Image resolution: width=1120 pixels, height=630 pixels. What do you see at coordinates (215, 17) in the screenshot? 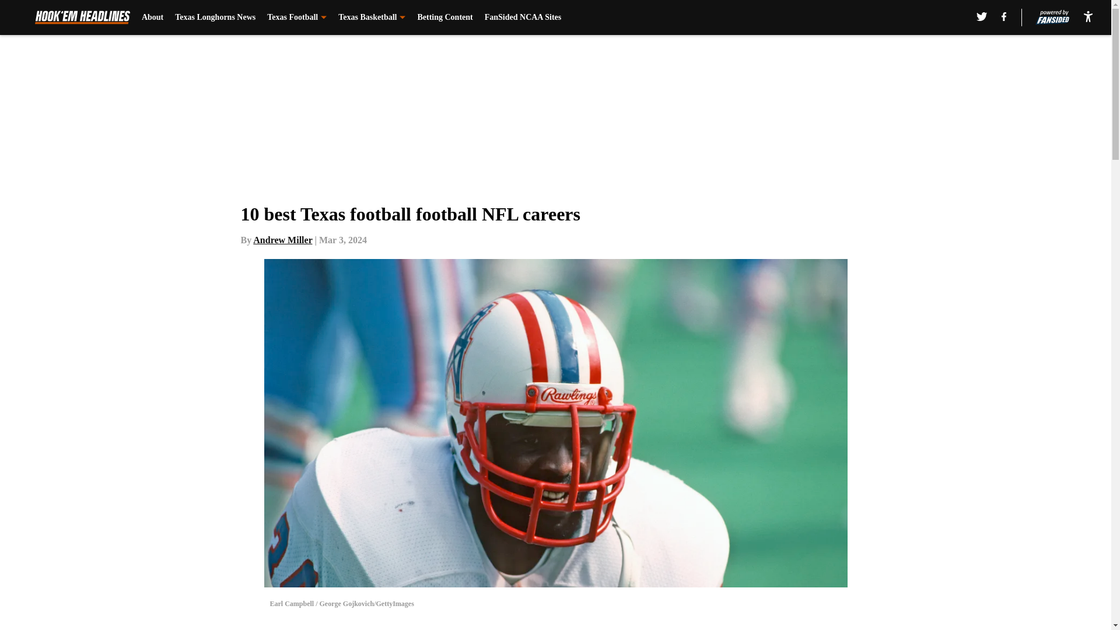
I see `Texas Longhorns News` at bounding box center [215, 17].